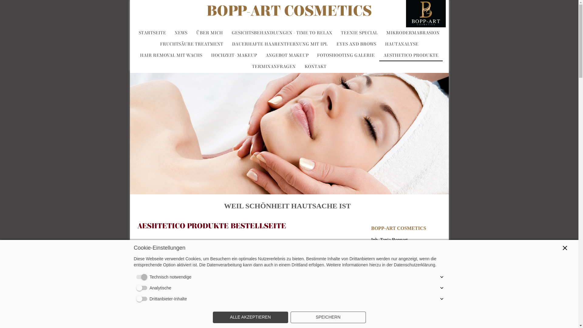 The image size is (583, 328). What do you see at coordinates (181, 33) in the screenshot?
I see `NEWS` at bounding box center [181, 33].